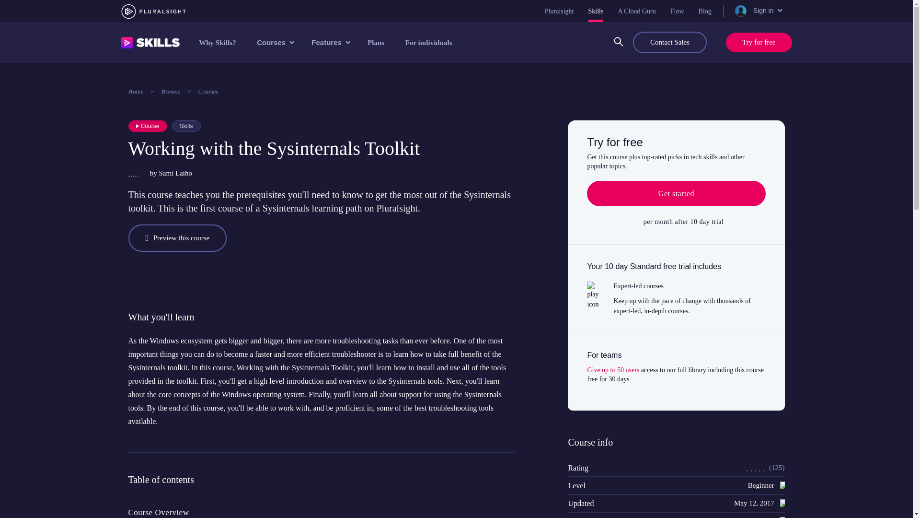 This screenshot has width=920, height=518. I want to click on Flow, so click(678, 11).